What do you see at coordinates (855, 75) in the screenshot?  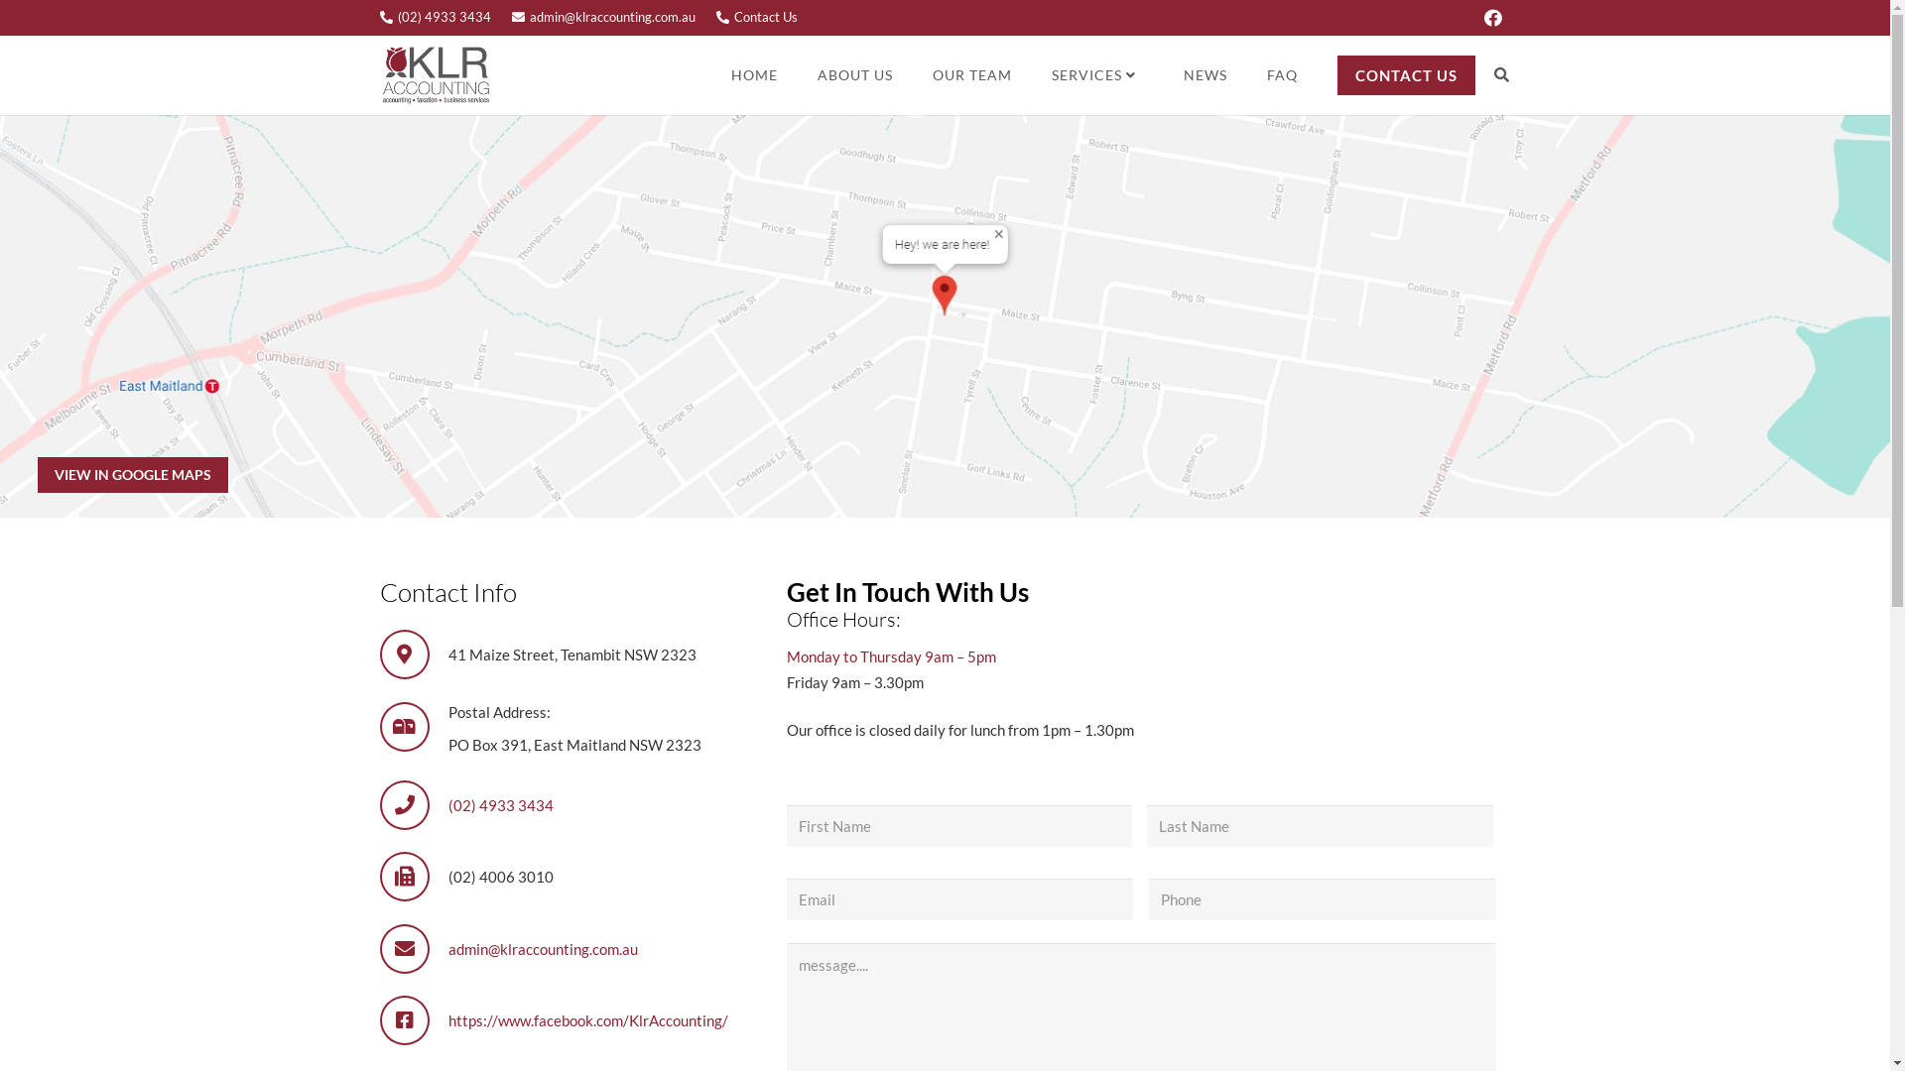 I see `ABOUT US` at bounding box center [855, 75].